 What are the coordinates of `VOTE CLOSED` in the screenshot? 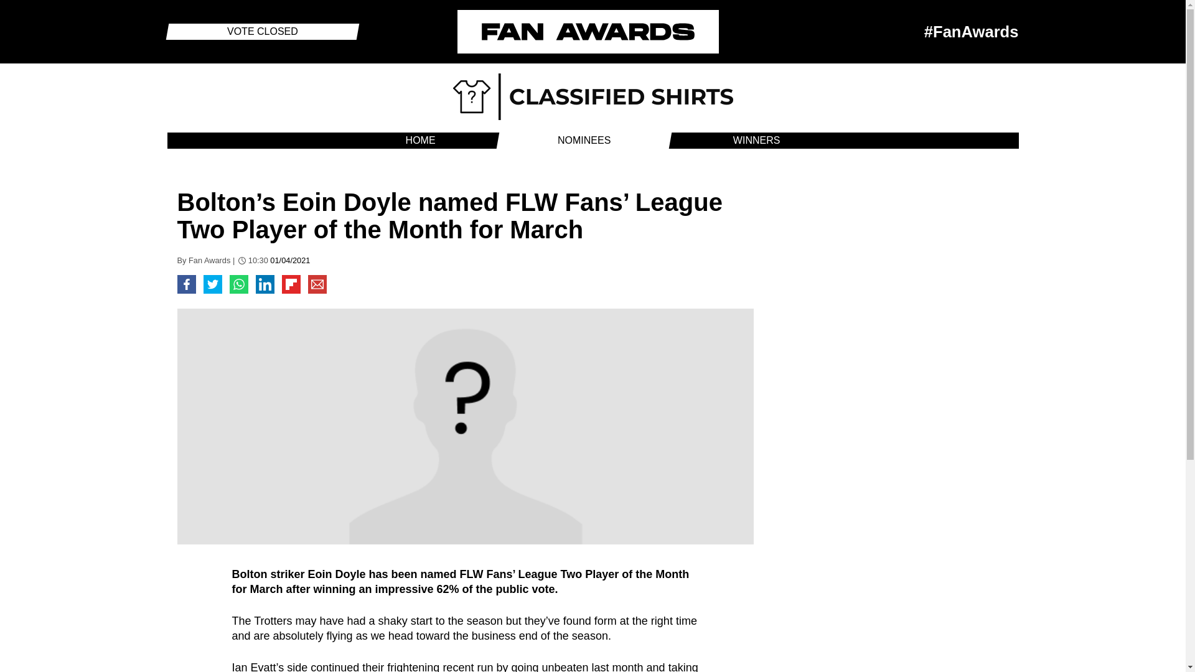 It's located at (262, 31).